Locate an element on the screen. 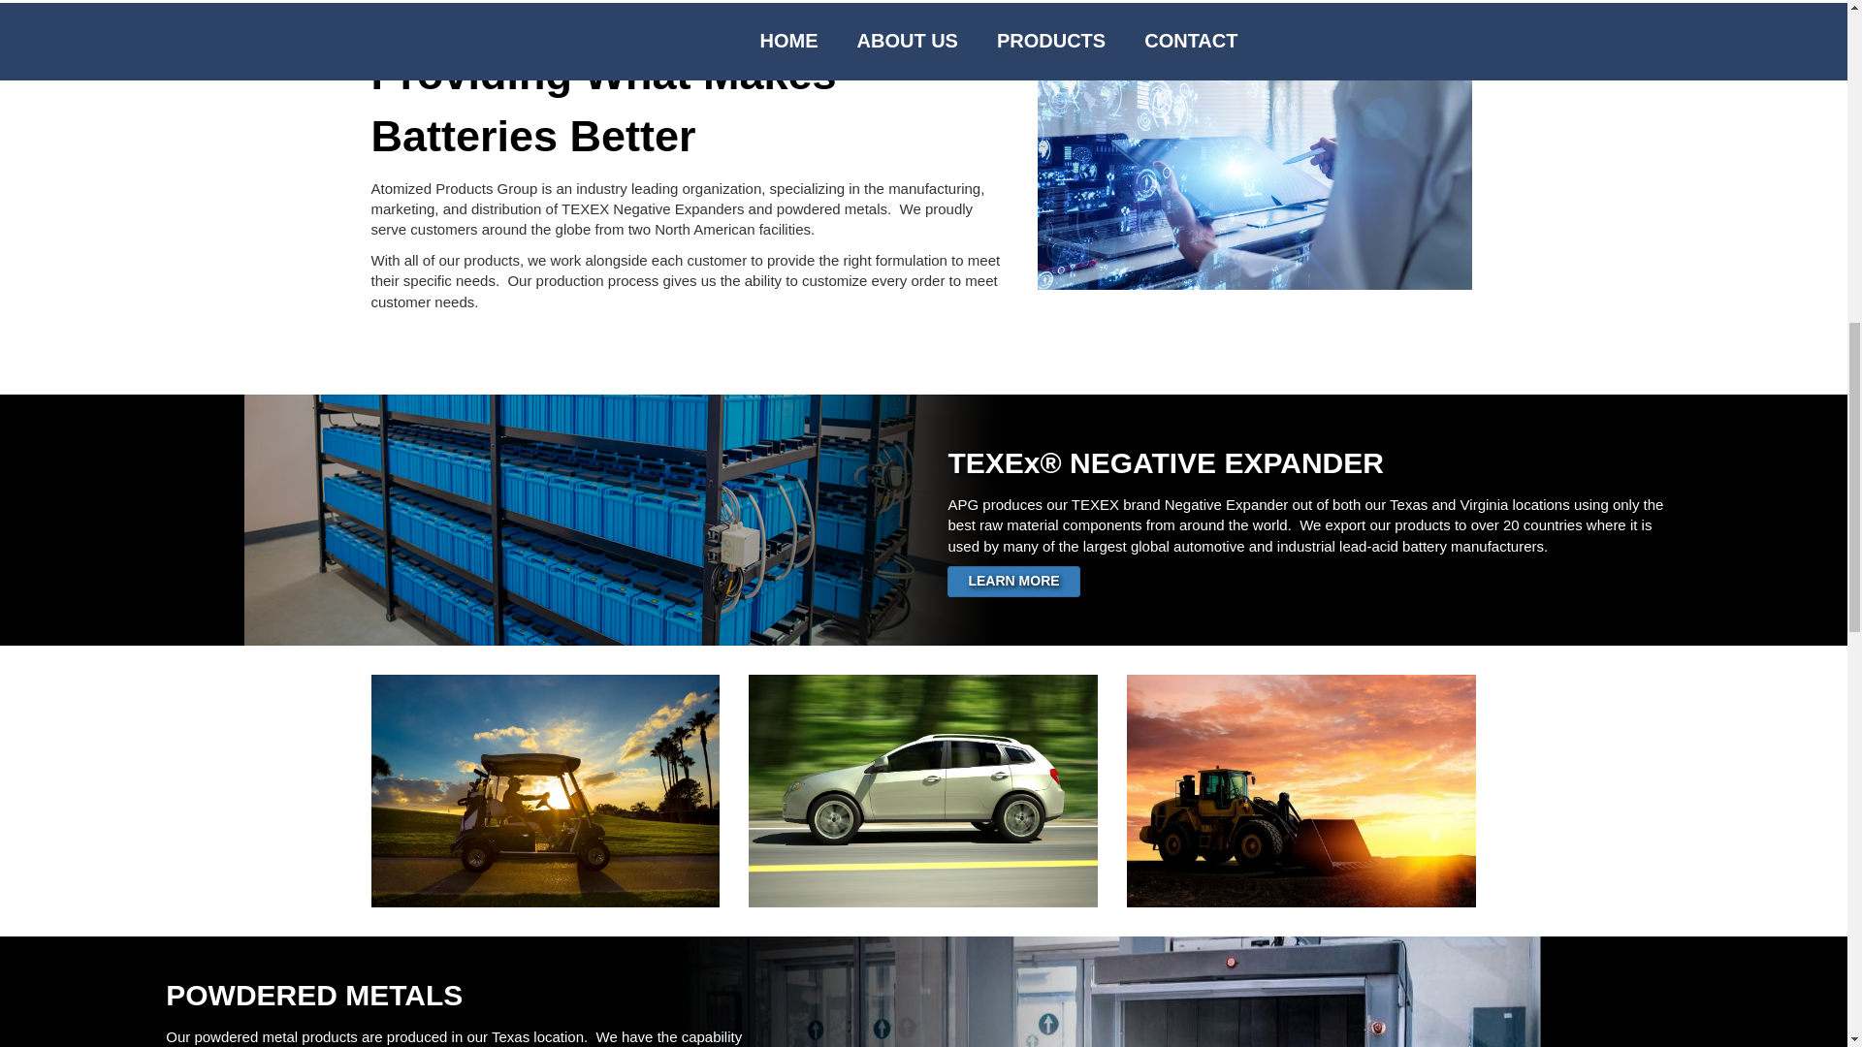  HOME is located at coordinates (808, 41).